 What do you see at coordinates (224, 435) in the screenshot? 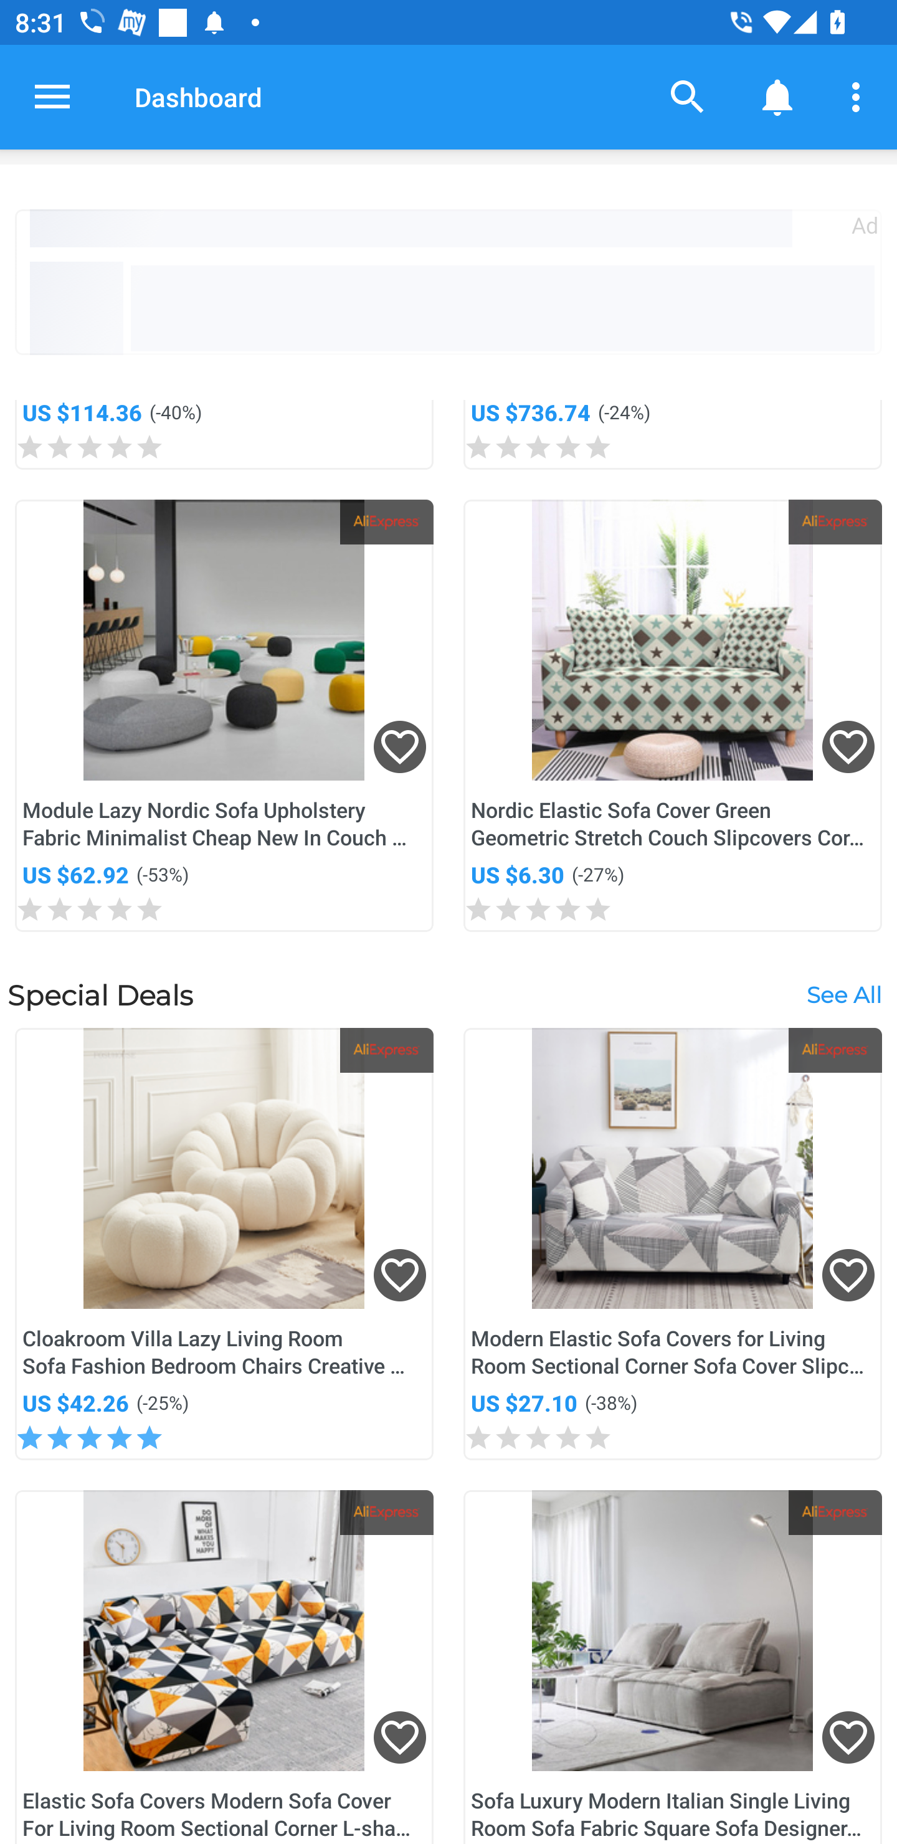
I see `US $114.36 (-40%) 0.0` at bounding box center [224, 435].